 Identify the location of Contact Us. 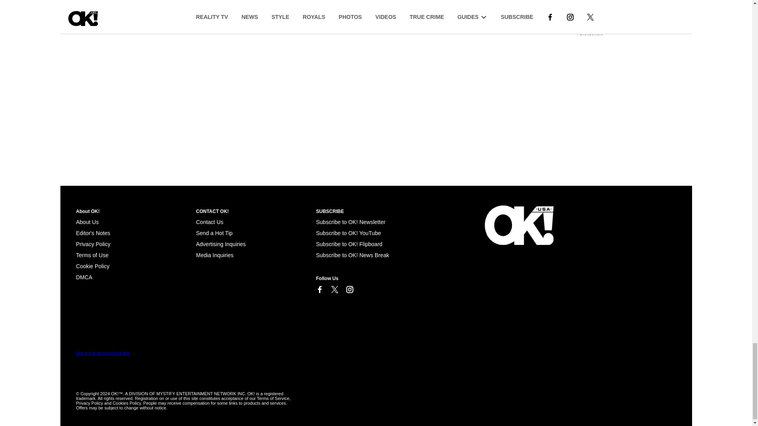
(209, 222).